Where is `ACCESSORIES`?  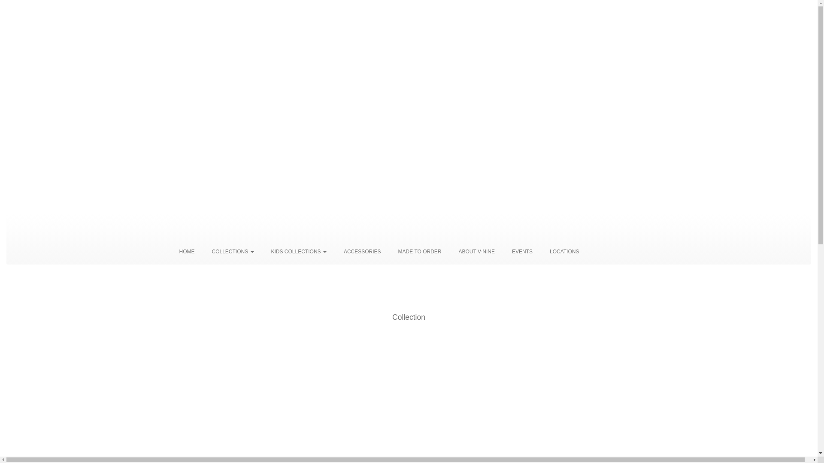 ACCESSORIES is located at coordinates (362, 252).